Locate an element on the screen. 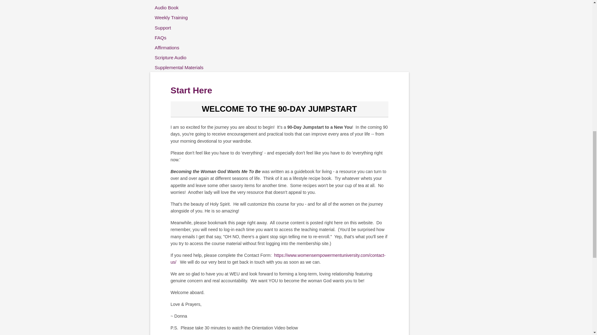  FAQs is located at coordinates (184, 38).